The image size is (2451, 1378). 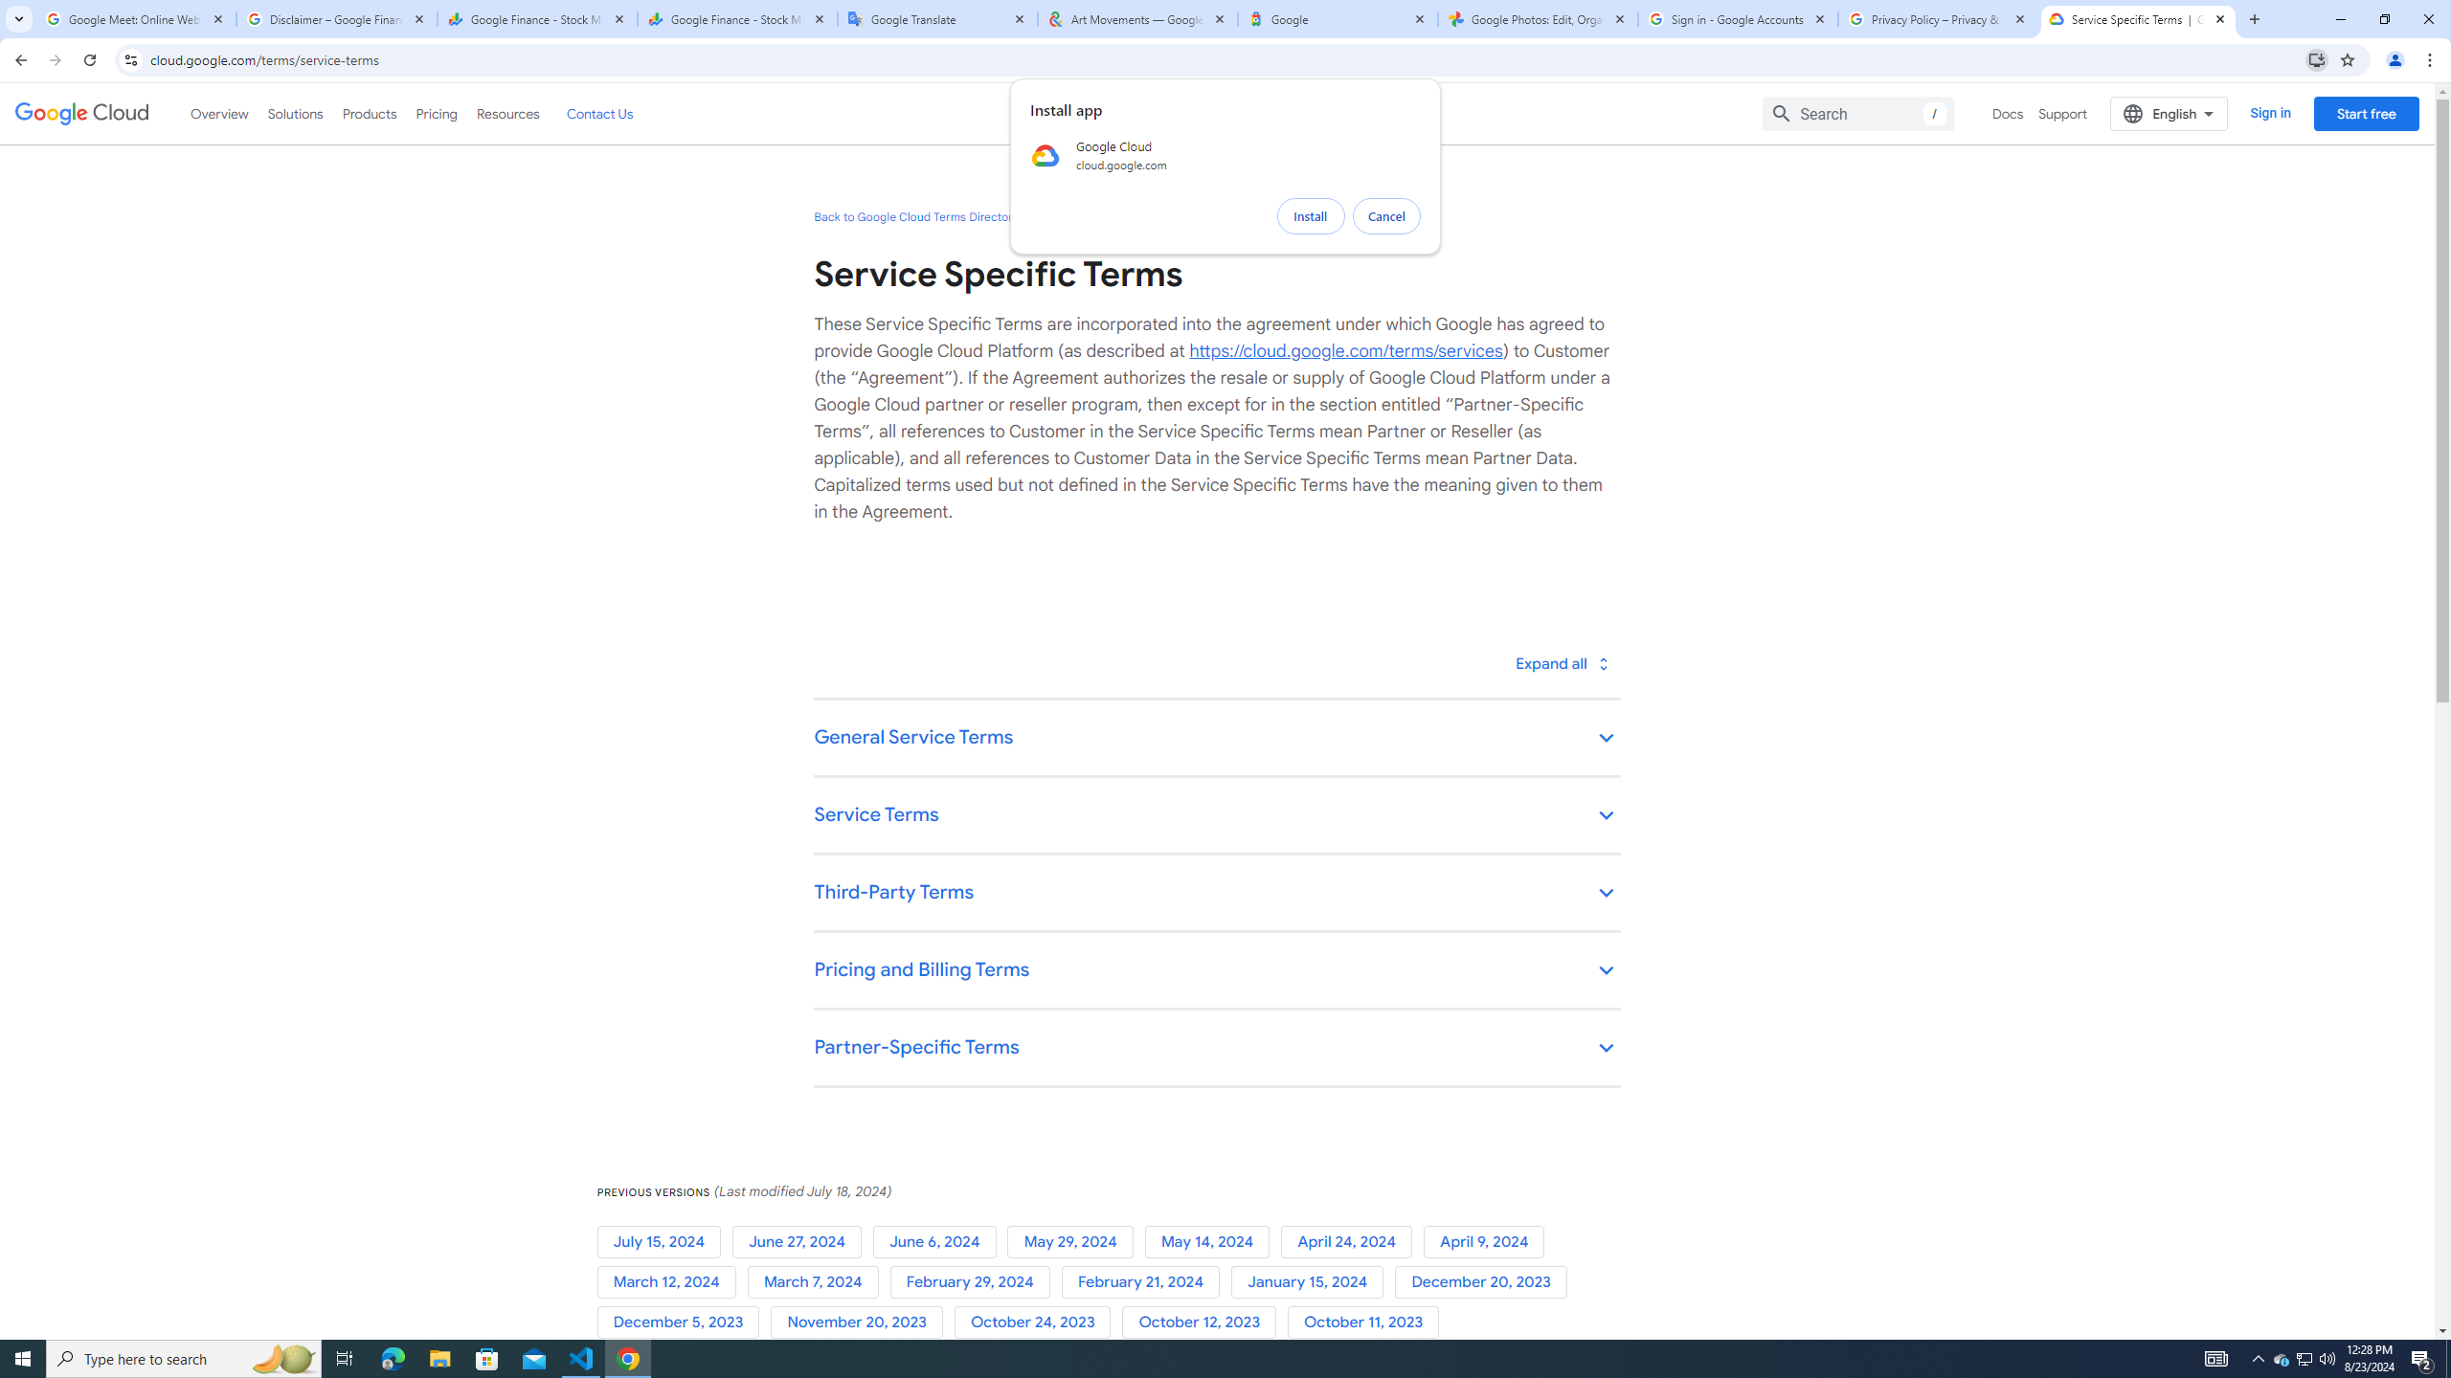 What do you see at coordinates (1352, 1242) in the screenshot?
I see `April 24, 2024` at bounding box center [1352, 1242].